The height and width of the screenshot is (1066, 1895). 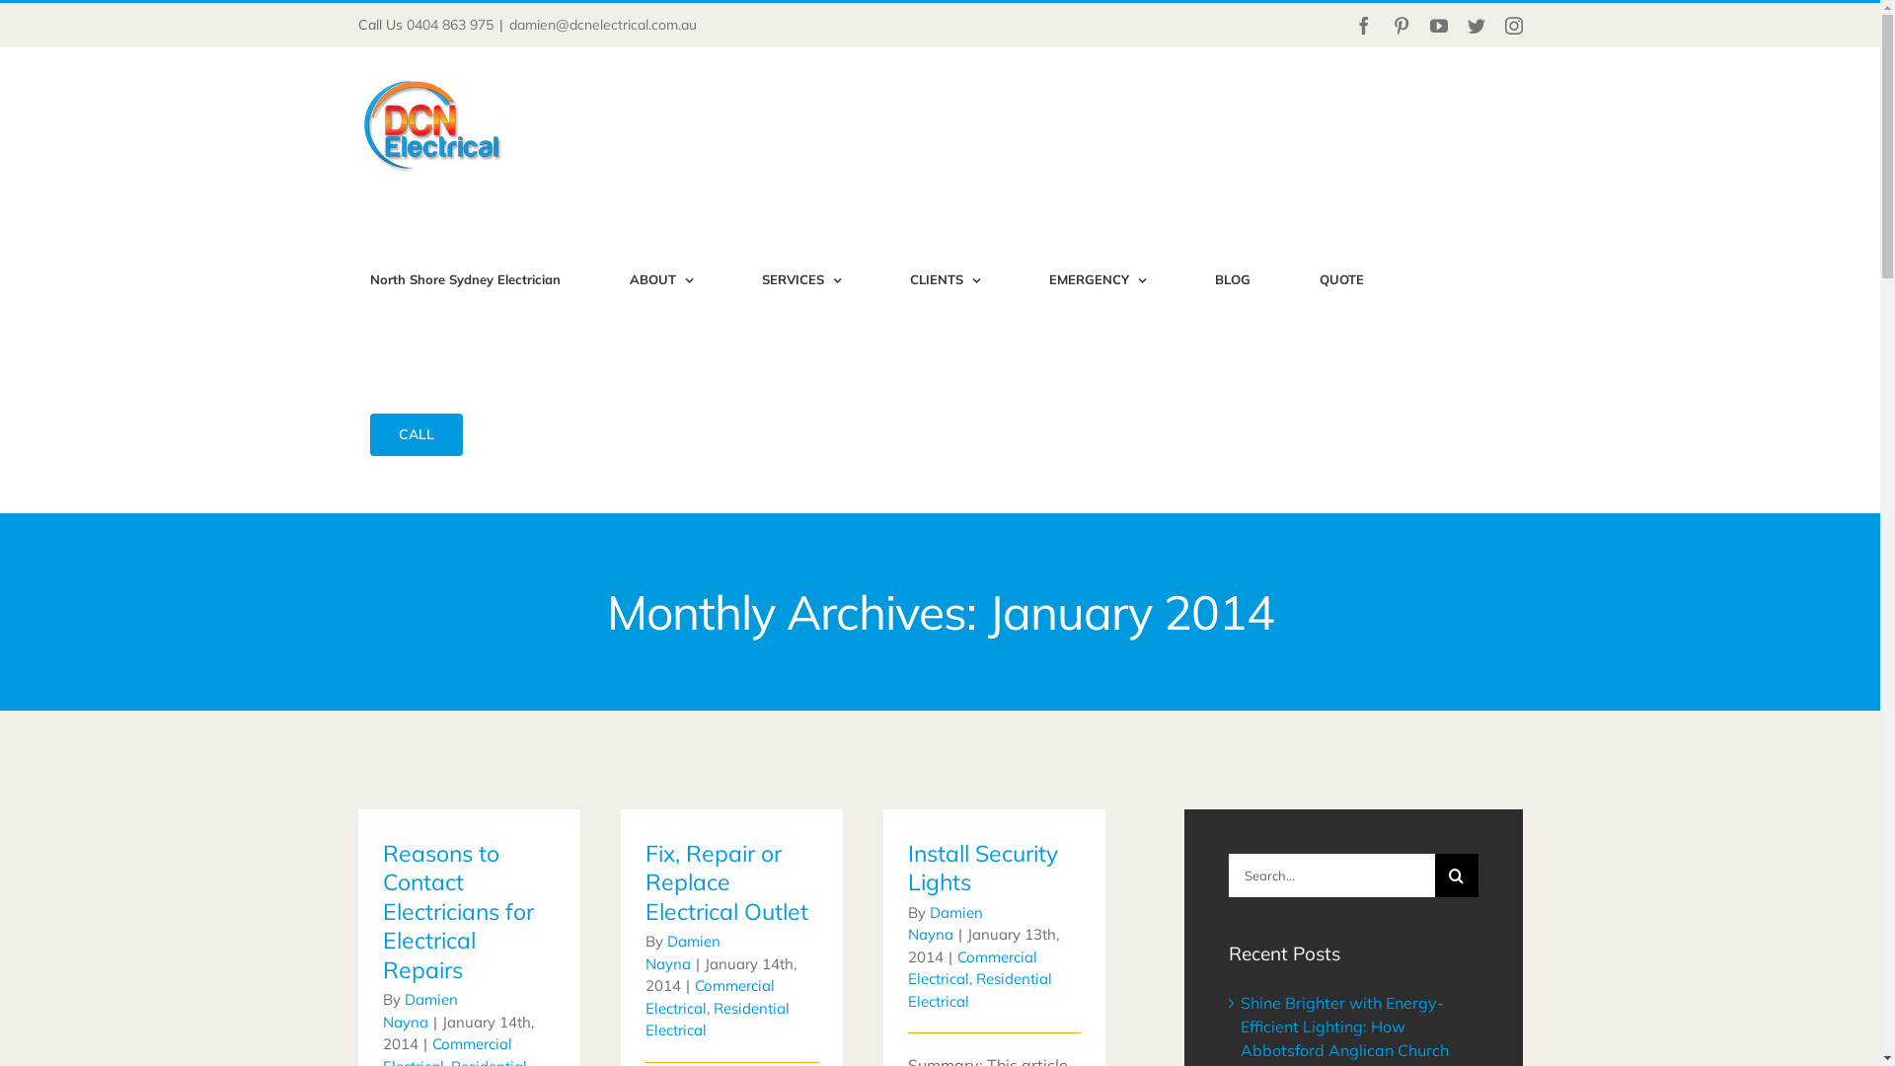 What do you see at coordinates (983, 868) in the screenshot?
I see `Install Security Lights` at bounding box center [983, 868].